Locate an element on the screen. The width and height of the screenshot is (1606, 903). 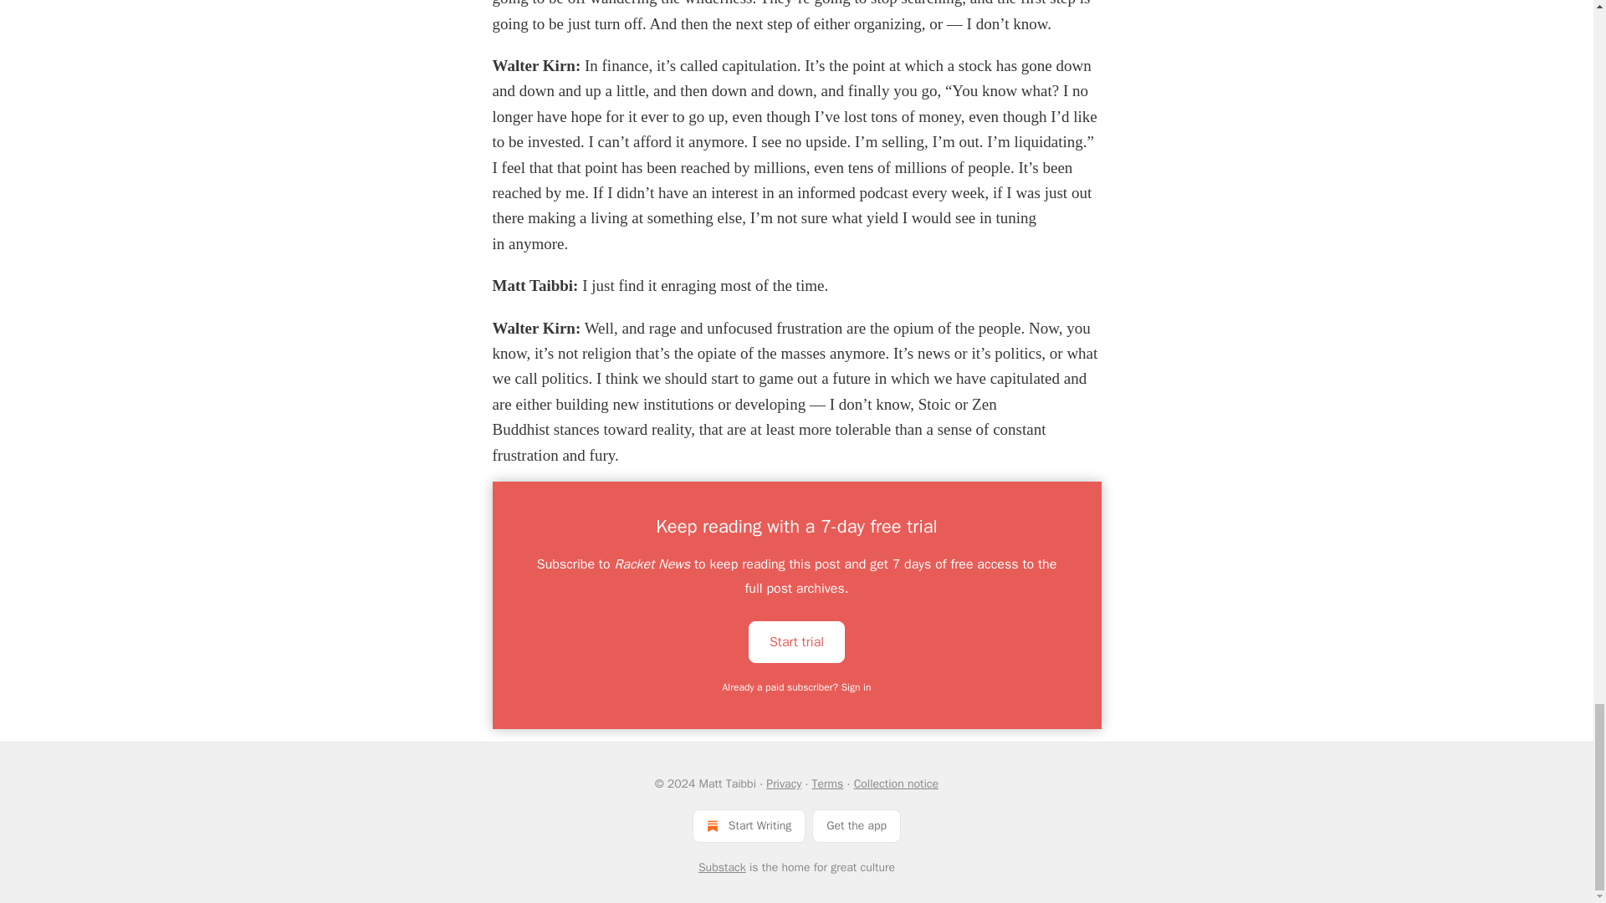
Privacy is located at coordinates (783, 783).